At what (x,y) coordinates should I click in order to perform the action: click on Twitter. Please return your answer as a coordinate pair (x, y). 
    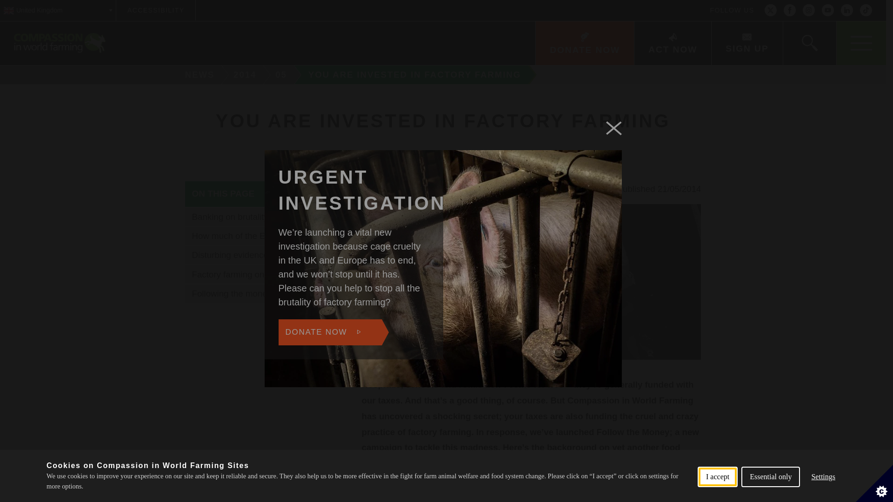
    Looking at the image, I should click on (770, 10).